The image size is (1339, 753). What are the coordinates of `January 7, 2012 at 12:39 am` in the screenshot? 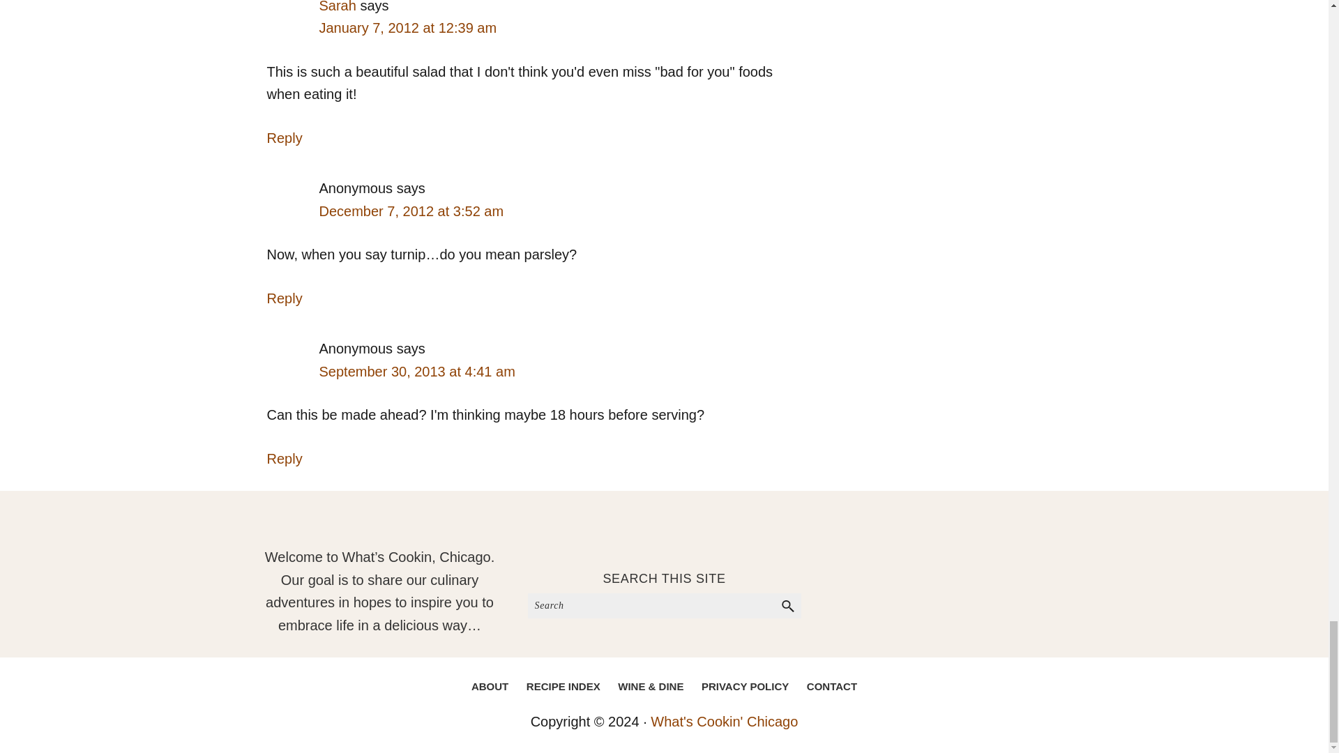 It's located at (408, 28).